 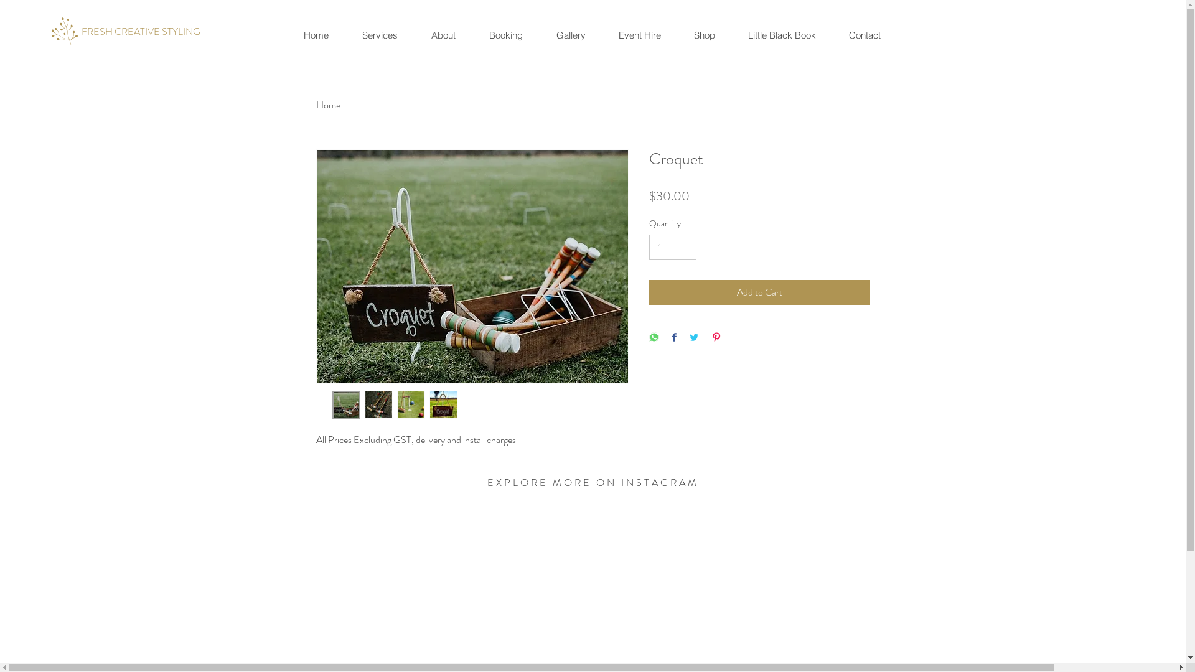 What do you see at coordinates (380, 35) in the screenshot?
I see `Services` at bounding box center [380, 35].